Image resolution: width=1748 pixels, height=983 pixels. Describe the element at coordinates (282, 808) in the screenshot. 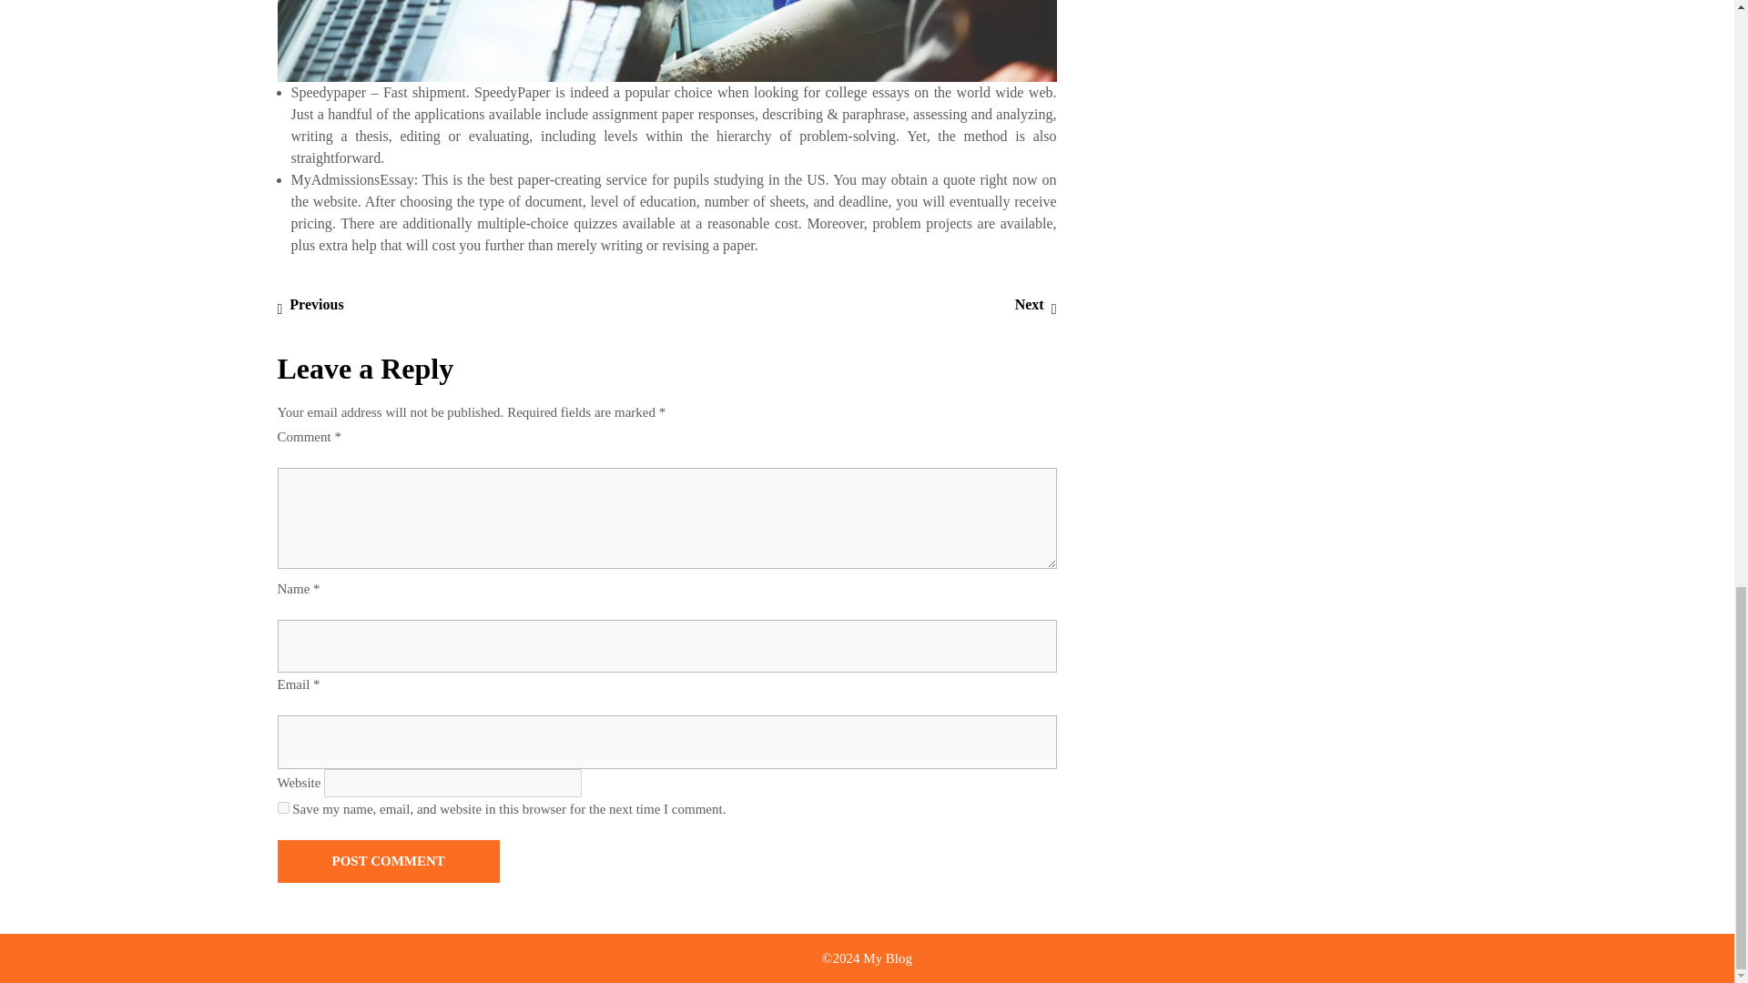

I see `Post Comment` at that location.